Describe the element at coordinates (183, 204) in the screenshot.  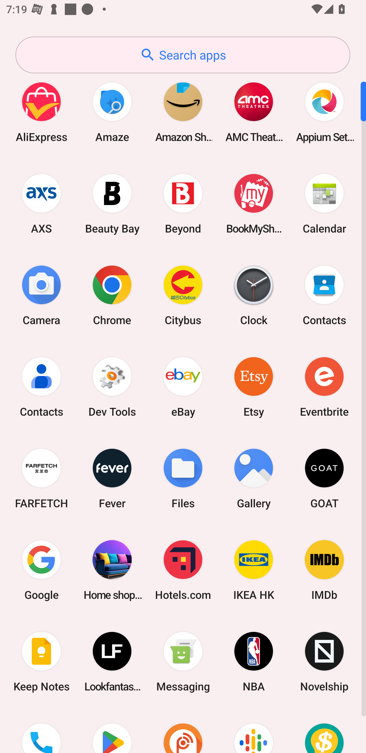
I see `Beyond` at that location.